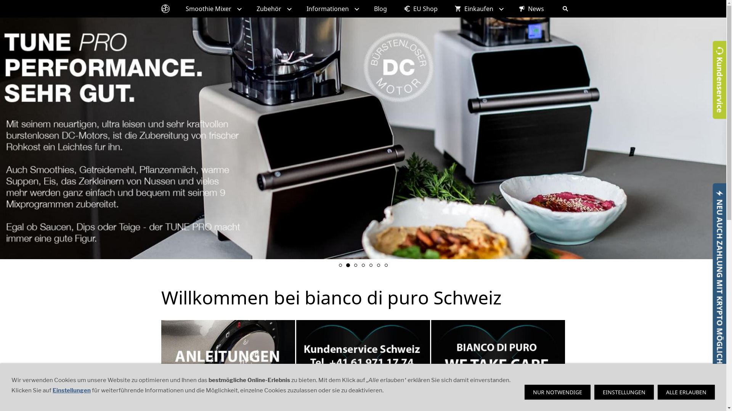 The width and height of the screenshot is (732, 411). I want to click on NUR NOTWENDIGE, so click(557, 392).